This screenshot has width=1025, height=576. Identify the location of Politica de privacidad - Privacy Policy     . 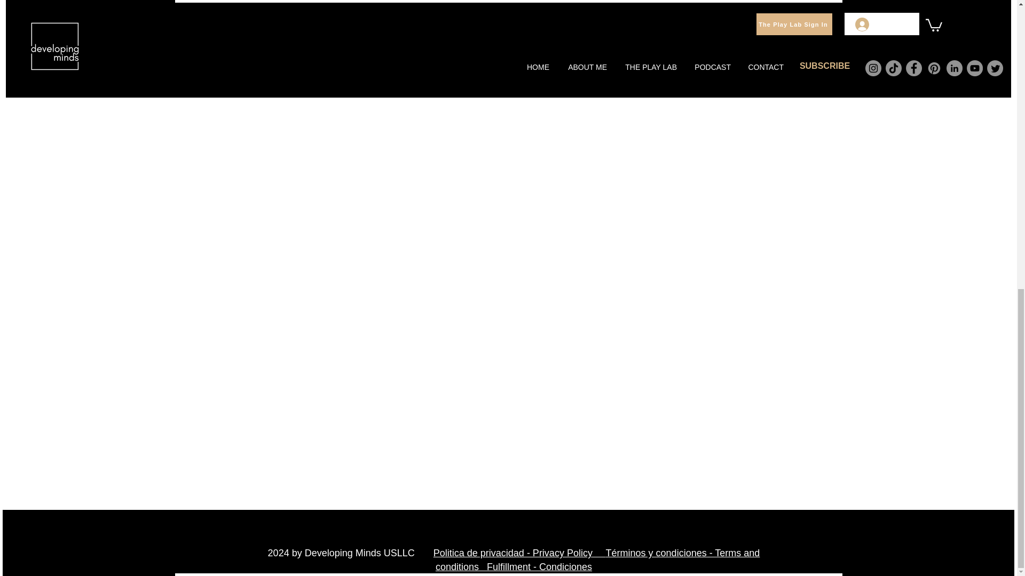
(519, 553).